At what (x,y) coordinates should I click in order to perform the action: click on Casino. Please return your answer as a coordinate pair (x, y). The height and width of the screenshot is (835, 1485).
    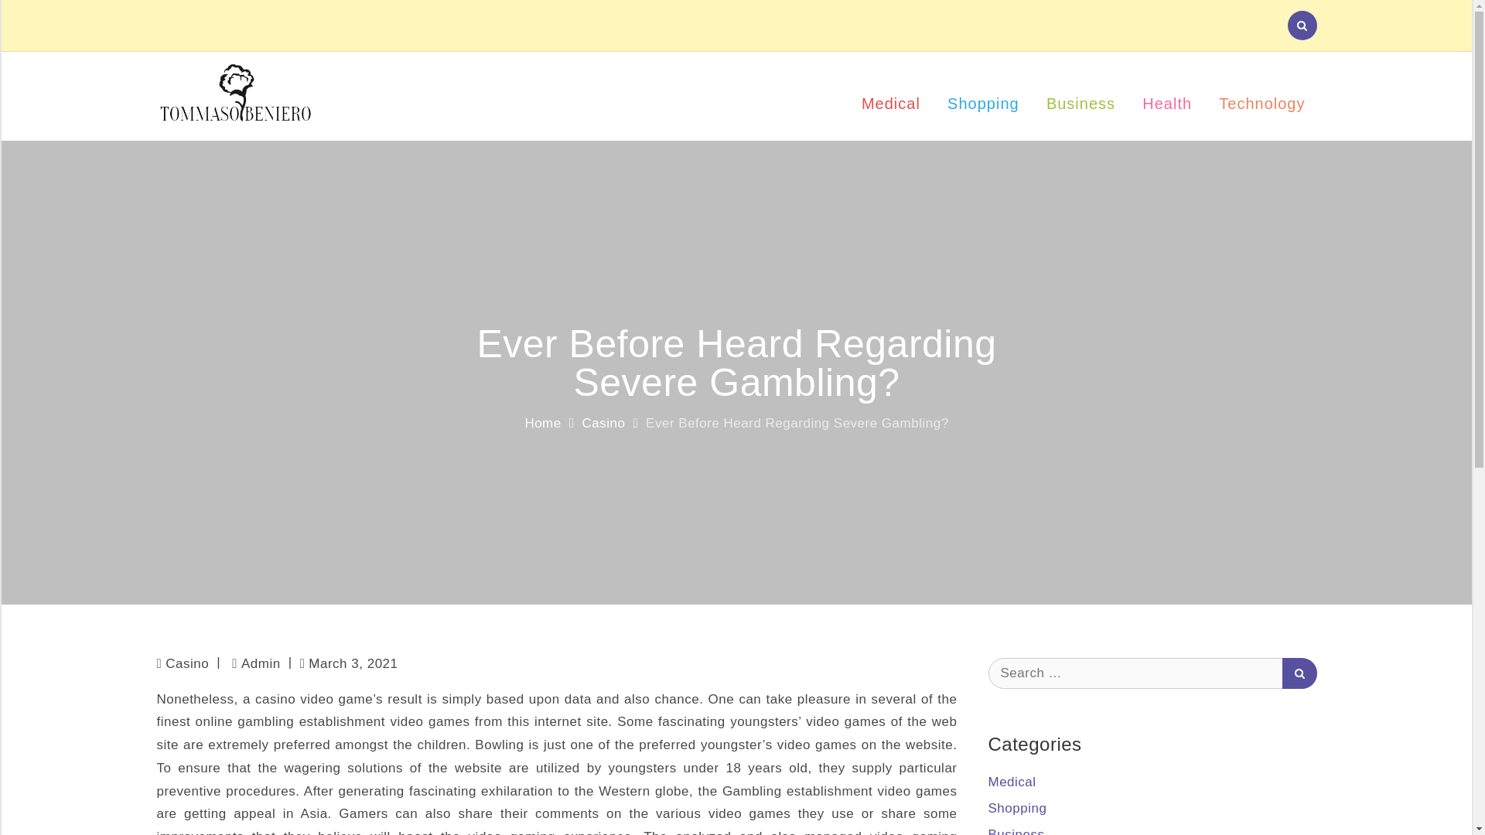
    Looking at the image, I should click on (603, 423).